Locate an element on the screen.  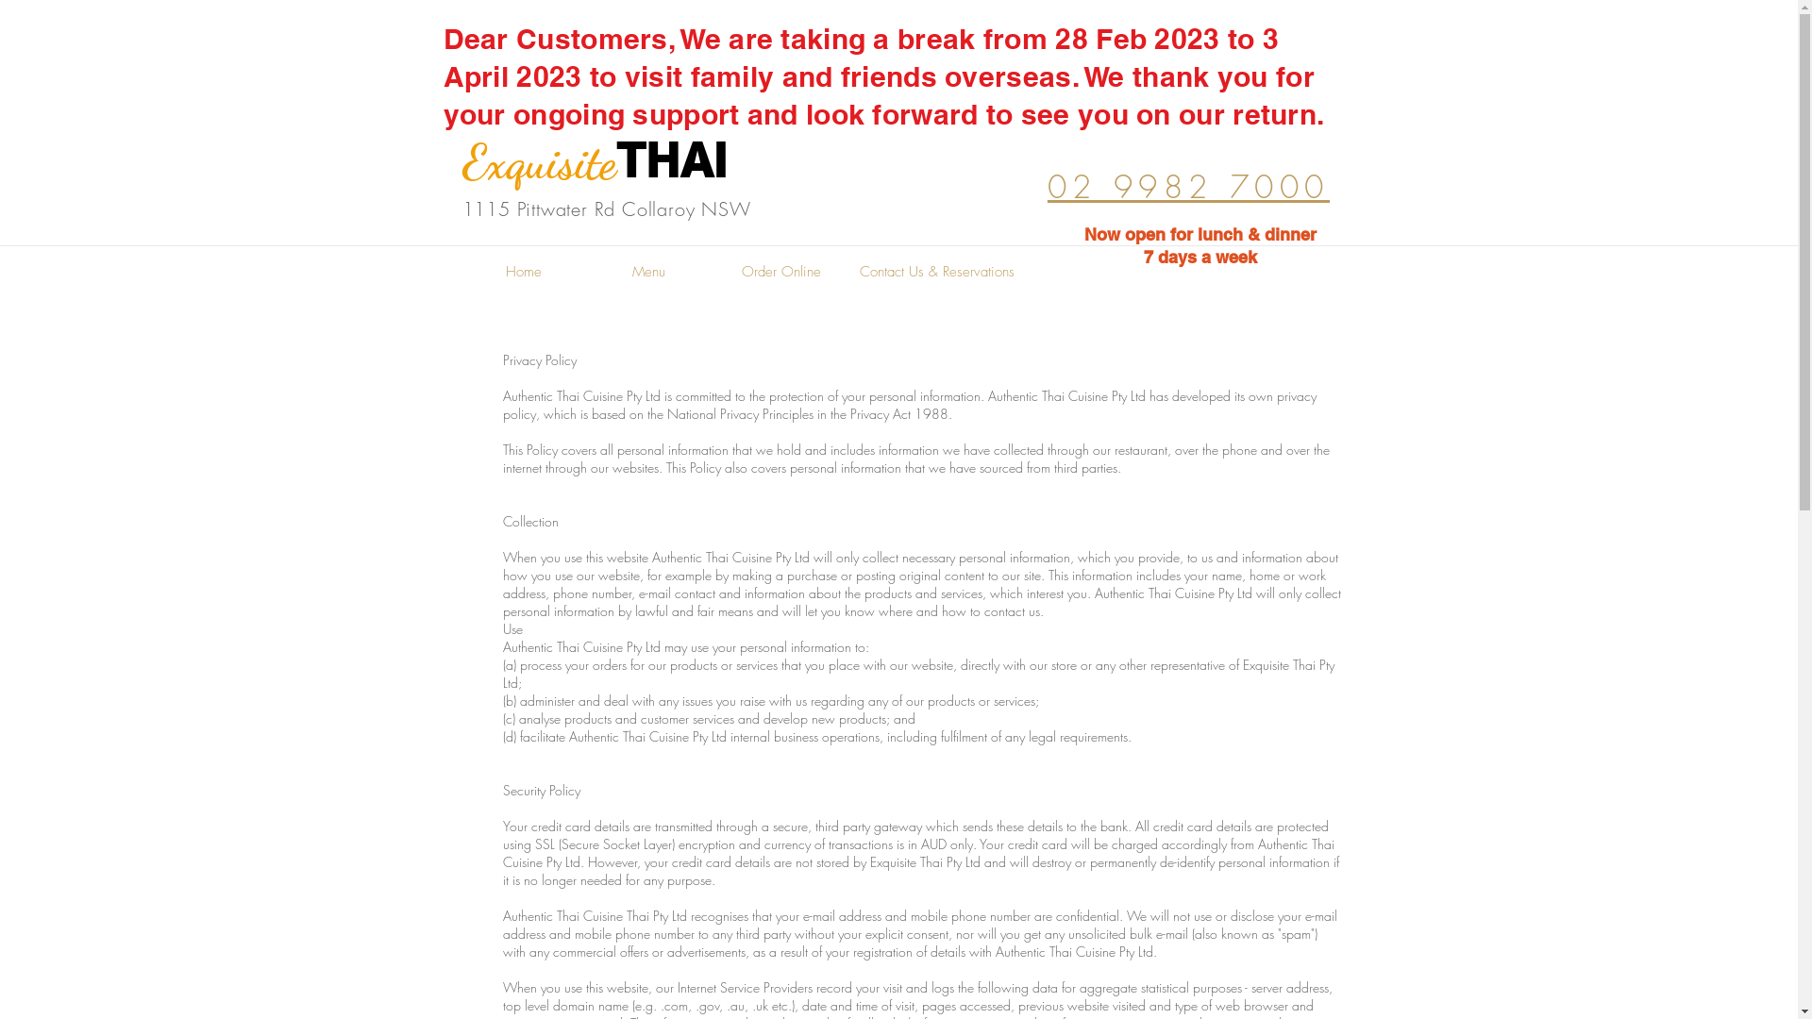
Menu is located at coordinates (648, 272).